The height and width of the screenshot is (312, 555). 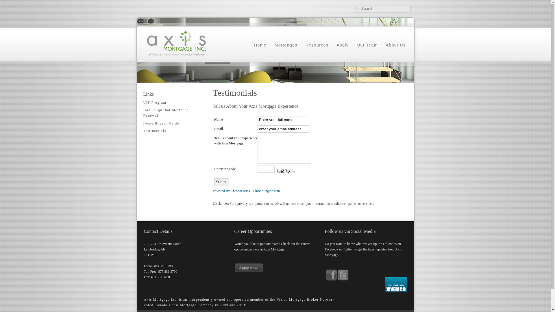 I want to click on Testimonials, so click(x=235, y=92).